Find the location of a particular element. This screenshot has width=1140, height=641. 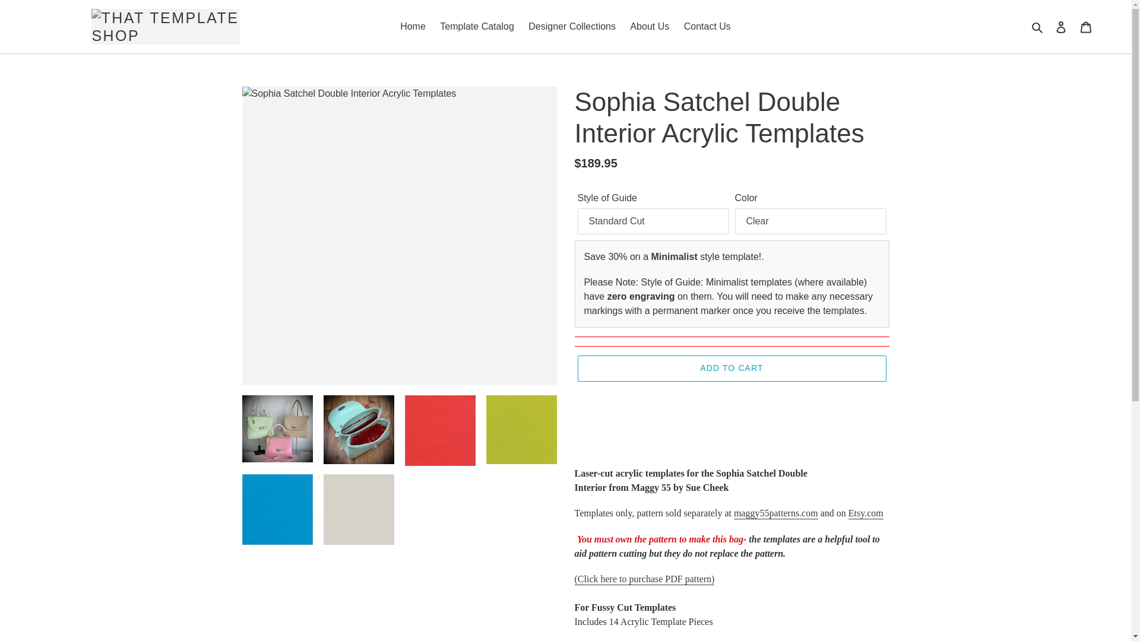

Contact Us is located at coordinates (707, 27).